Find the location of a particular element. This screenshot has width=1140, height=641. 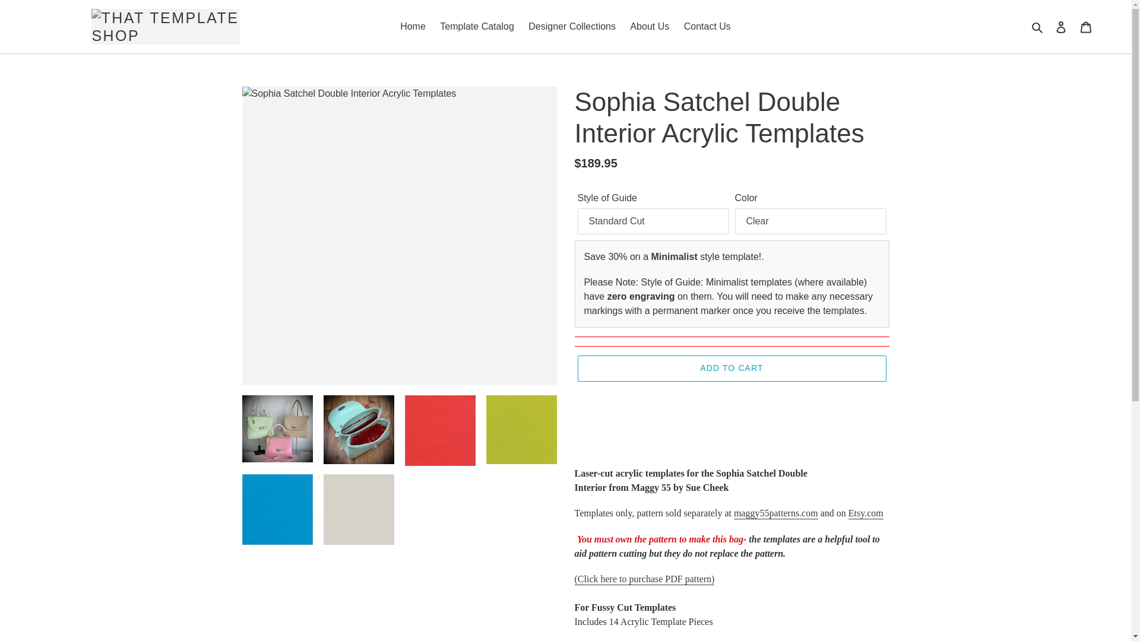

Contact Us is located at coordinates (707, 27).